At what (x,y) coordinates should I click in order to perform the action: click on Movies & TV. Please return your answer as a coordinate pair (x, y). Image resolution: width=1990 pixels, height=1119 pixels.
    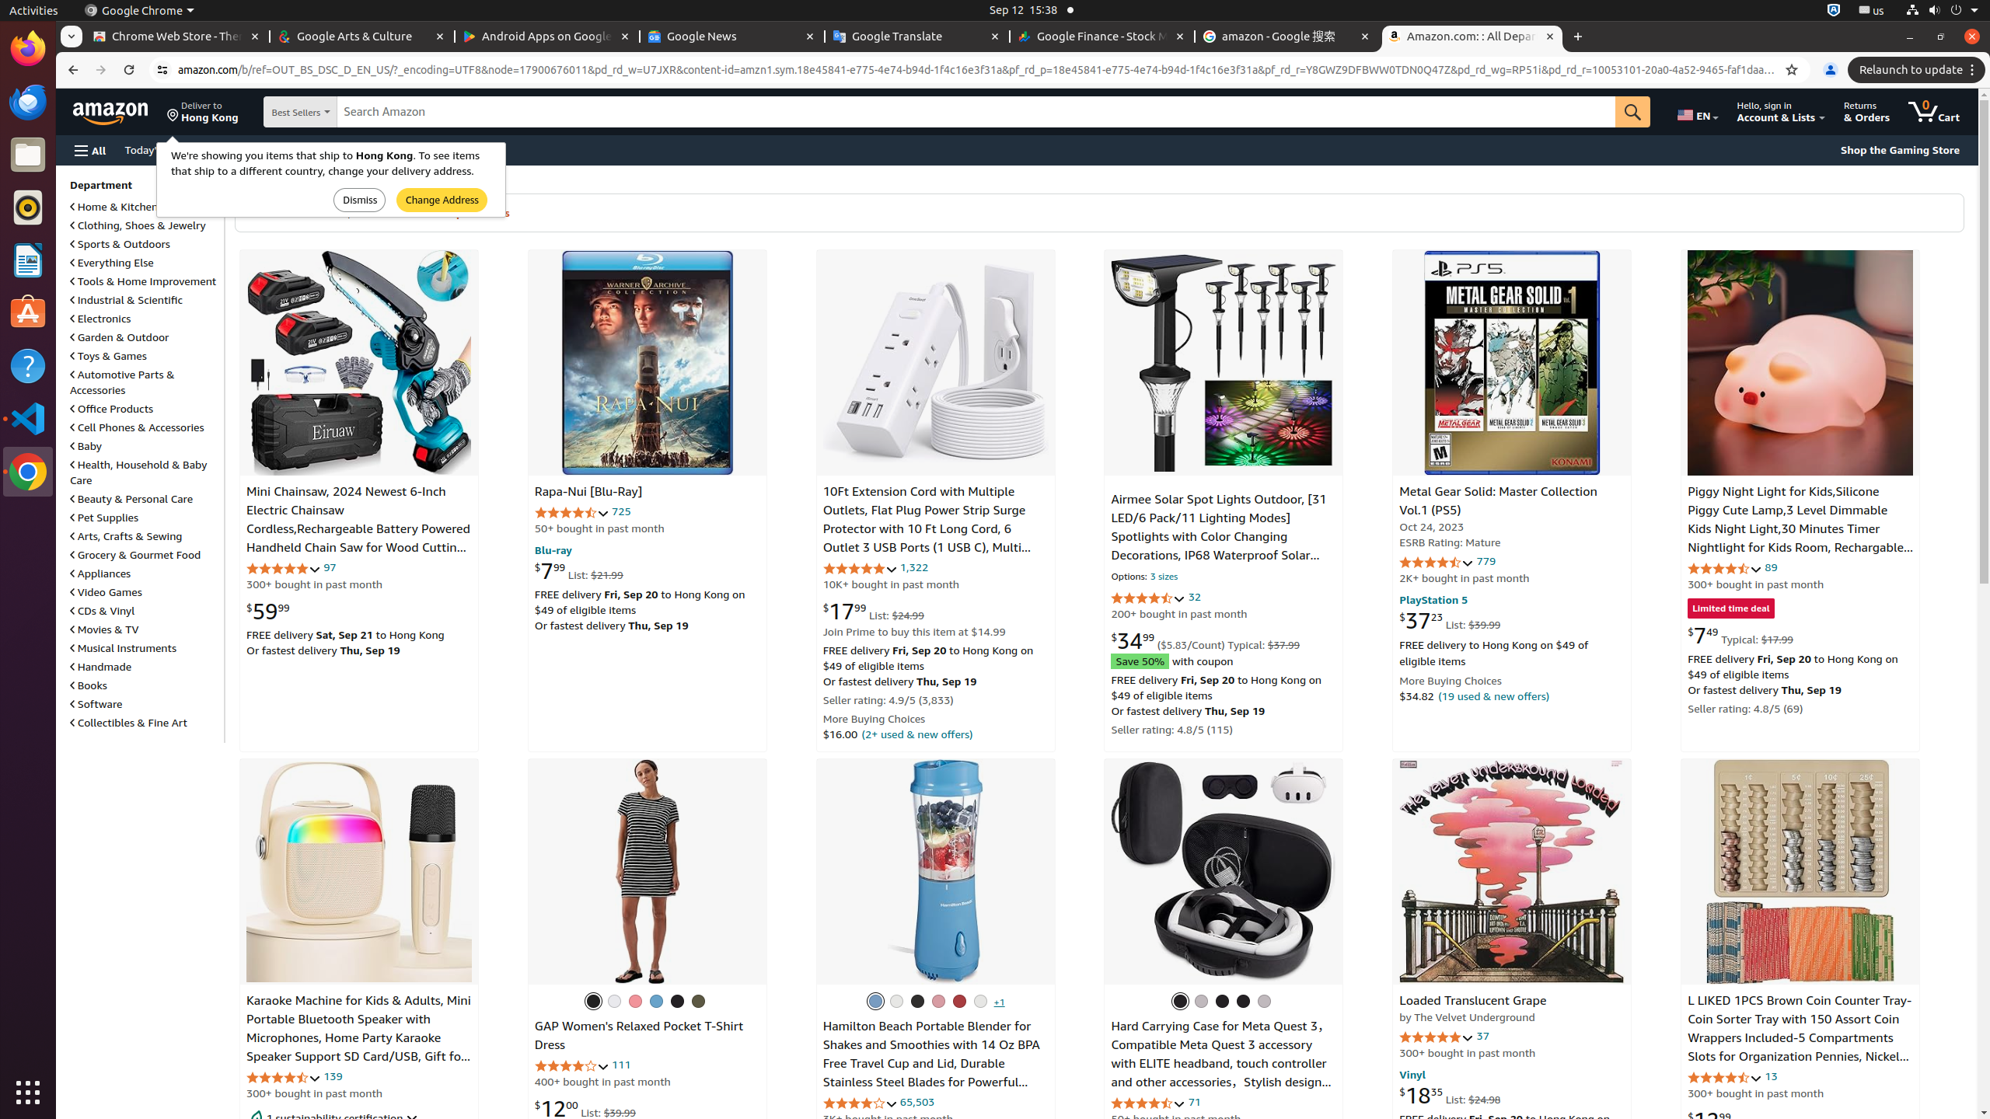
    Looking at the image, I should click on (104, 629).